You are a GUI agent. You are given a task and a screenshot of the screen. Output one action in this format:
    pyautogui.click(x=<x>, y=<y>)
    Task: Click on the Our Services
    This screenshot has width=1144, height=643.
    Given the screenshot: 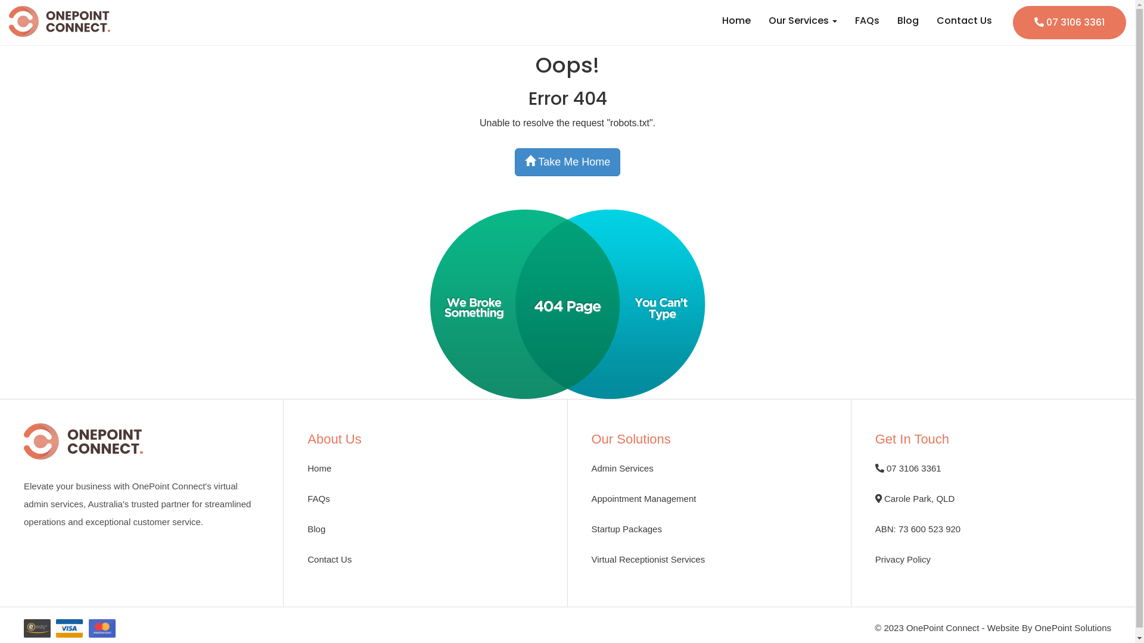 What is the action you would take?
    pyautogui.click(x=803, y=21)
    